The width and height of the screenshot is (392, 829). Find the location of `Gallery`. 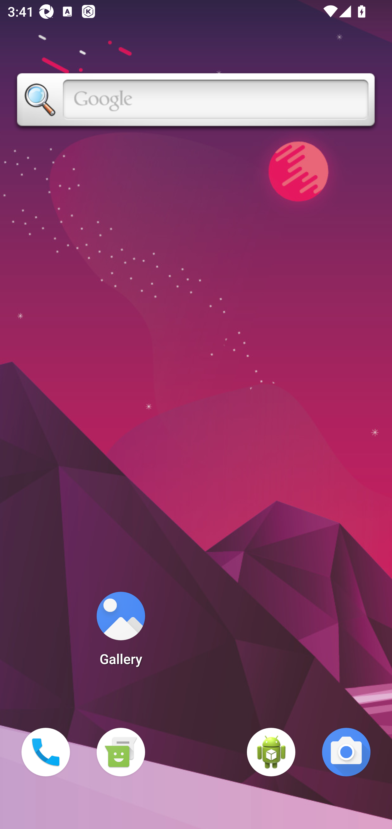

Gallery is located at coordinates (121, 632).